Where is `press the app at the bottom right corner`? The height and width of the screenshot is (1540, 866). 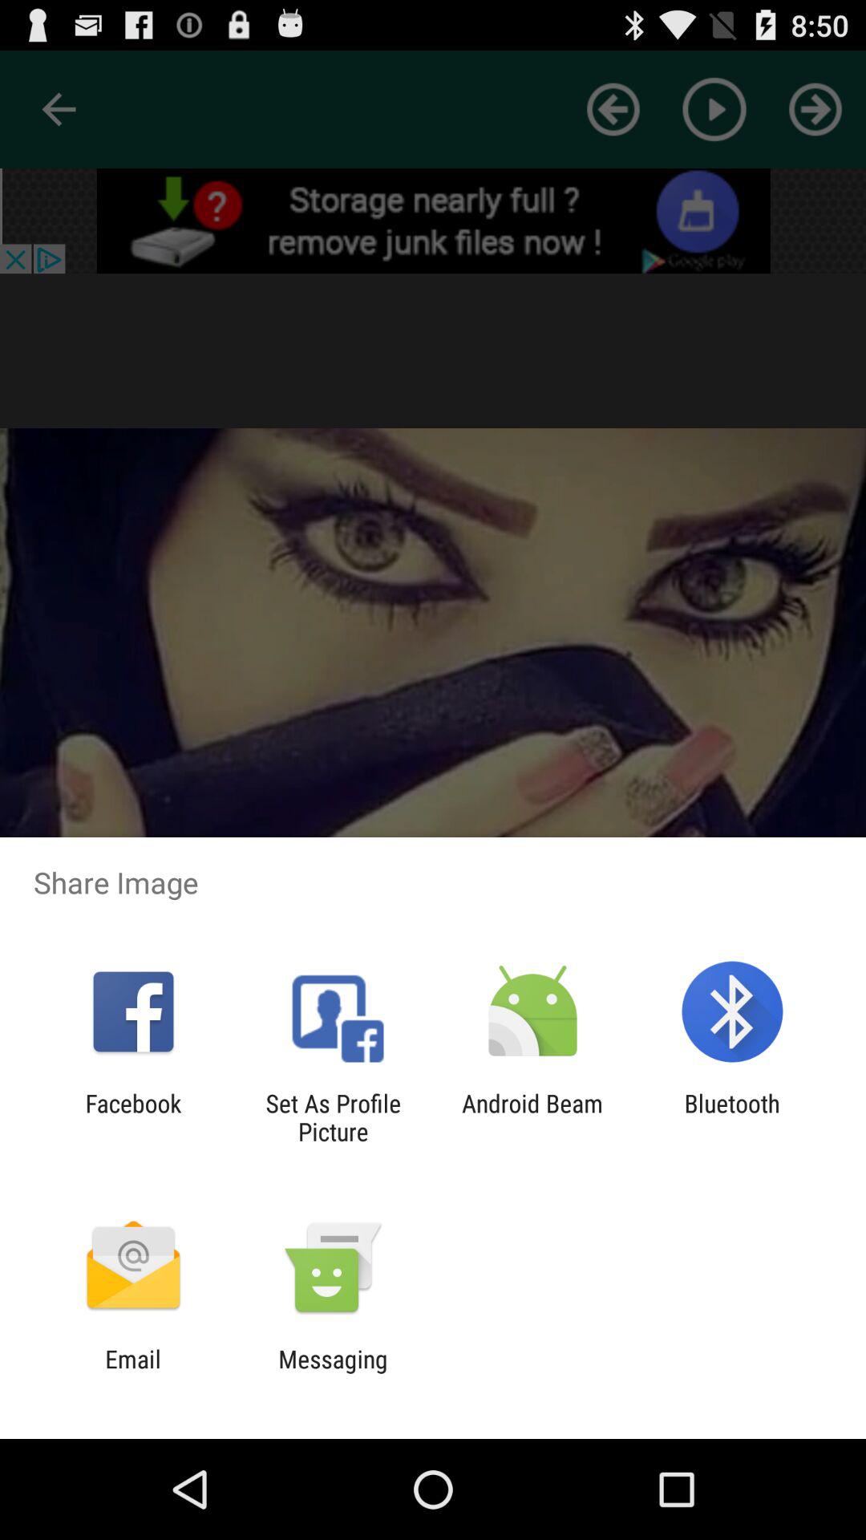 press the app at the bottom right corner is located at coordinates (731, 1117).